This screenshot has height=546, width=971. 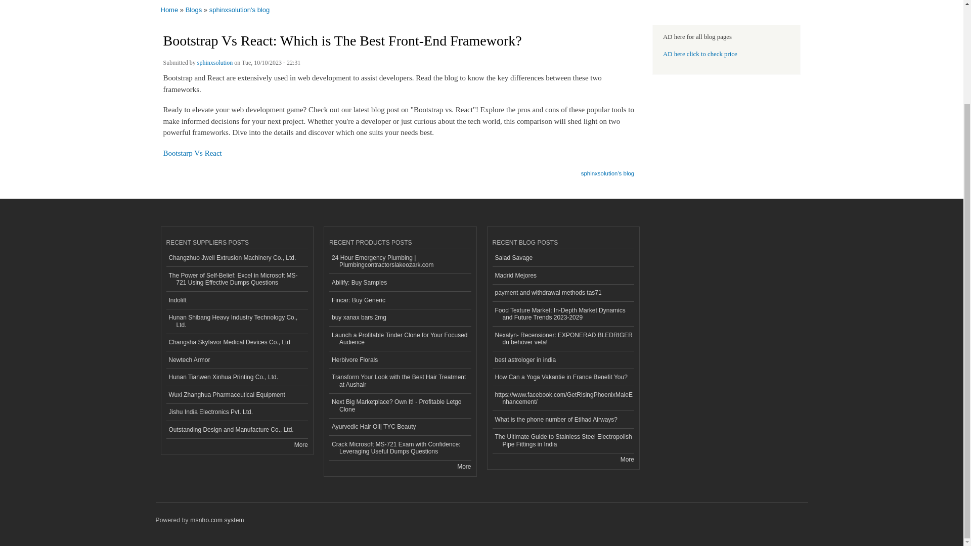 What do you see at coordinates (237, 322) in the screenshot?
I see `Hunan Shibang Heavy Industry Technology Co., Ltd.` at bounding box center [237, 322].